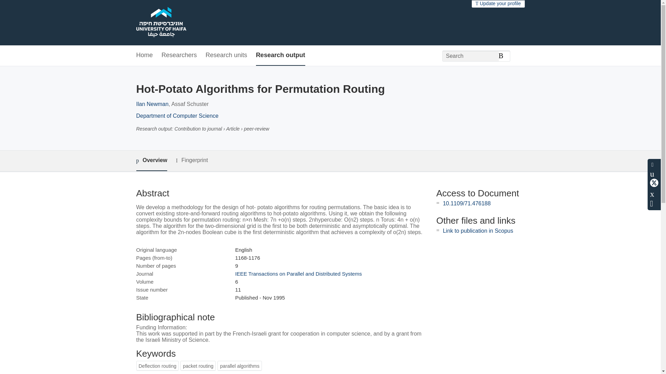 The image size is (666, 374). What do you see at coordinates (478, 231) in the screenshot?
I see `Link to publication in Scopus` at bounding box center [478, 231].